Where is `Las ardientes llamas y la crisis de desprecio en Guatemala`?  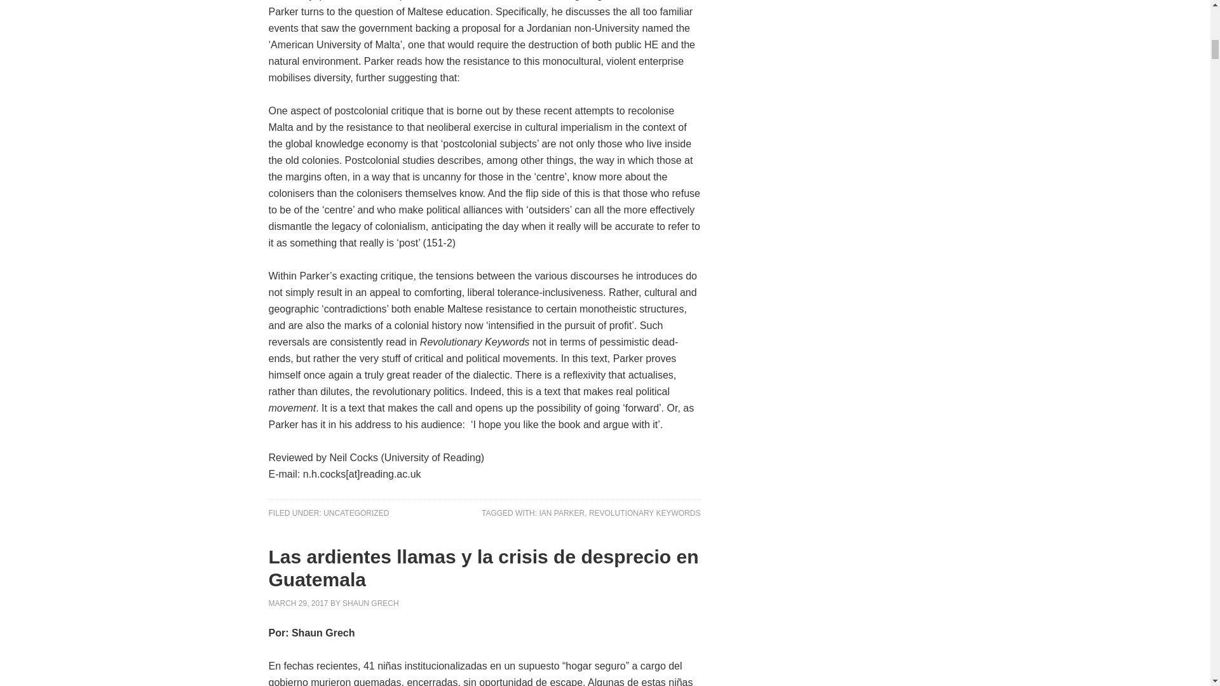
Las ardientes llamas y la crisis de desprecio en Guatemala is located at coordinates (483, 568).